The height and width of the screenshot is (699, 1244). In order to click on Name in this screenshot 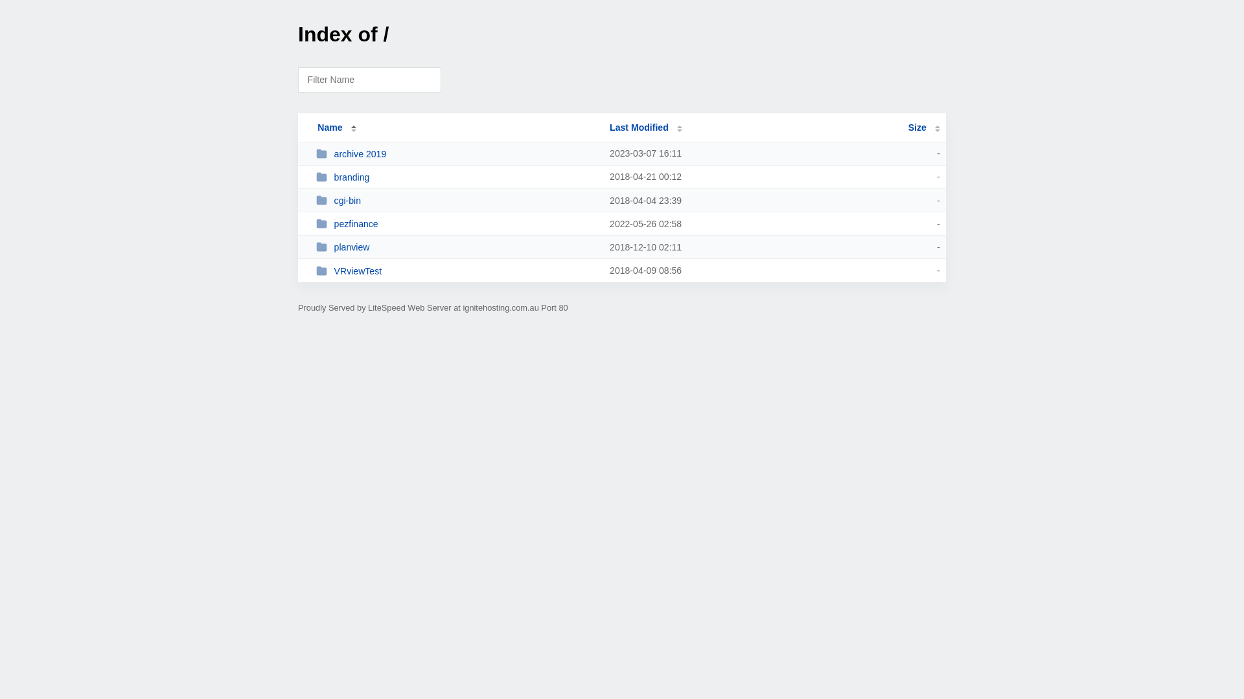, I will do `click(330, 128)`.